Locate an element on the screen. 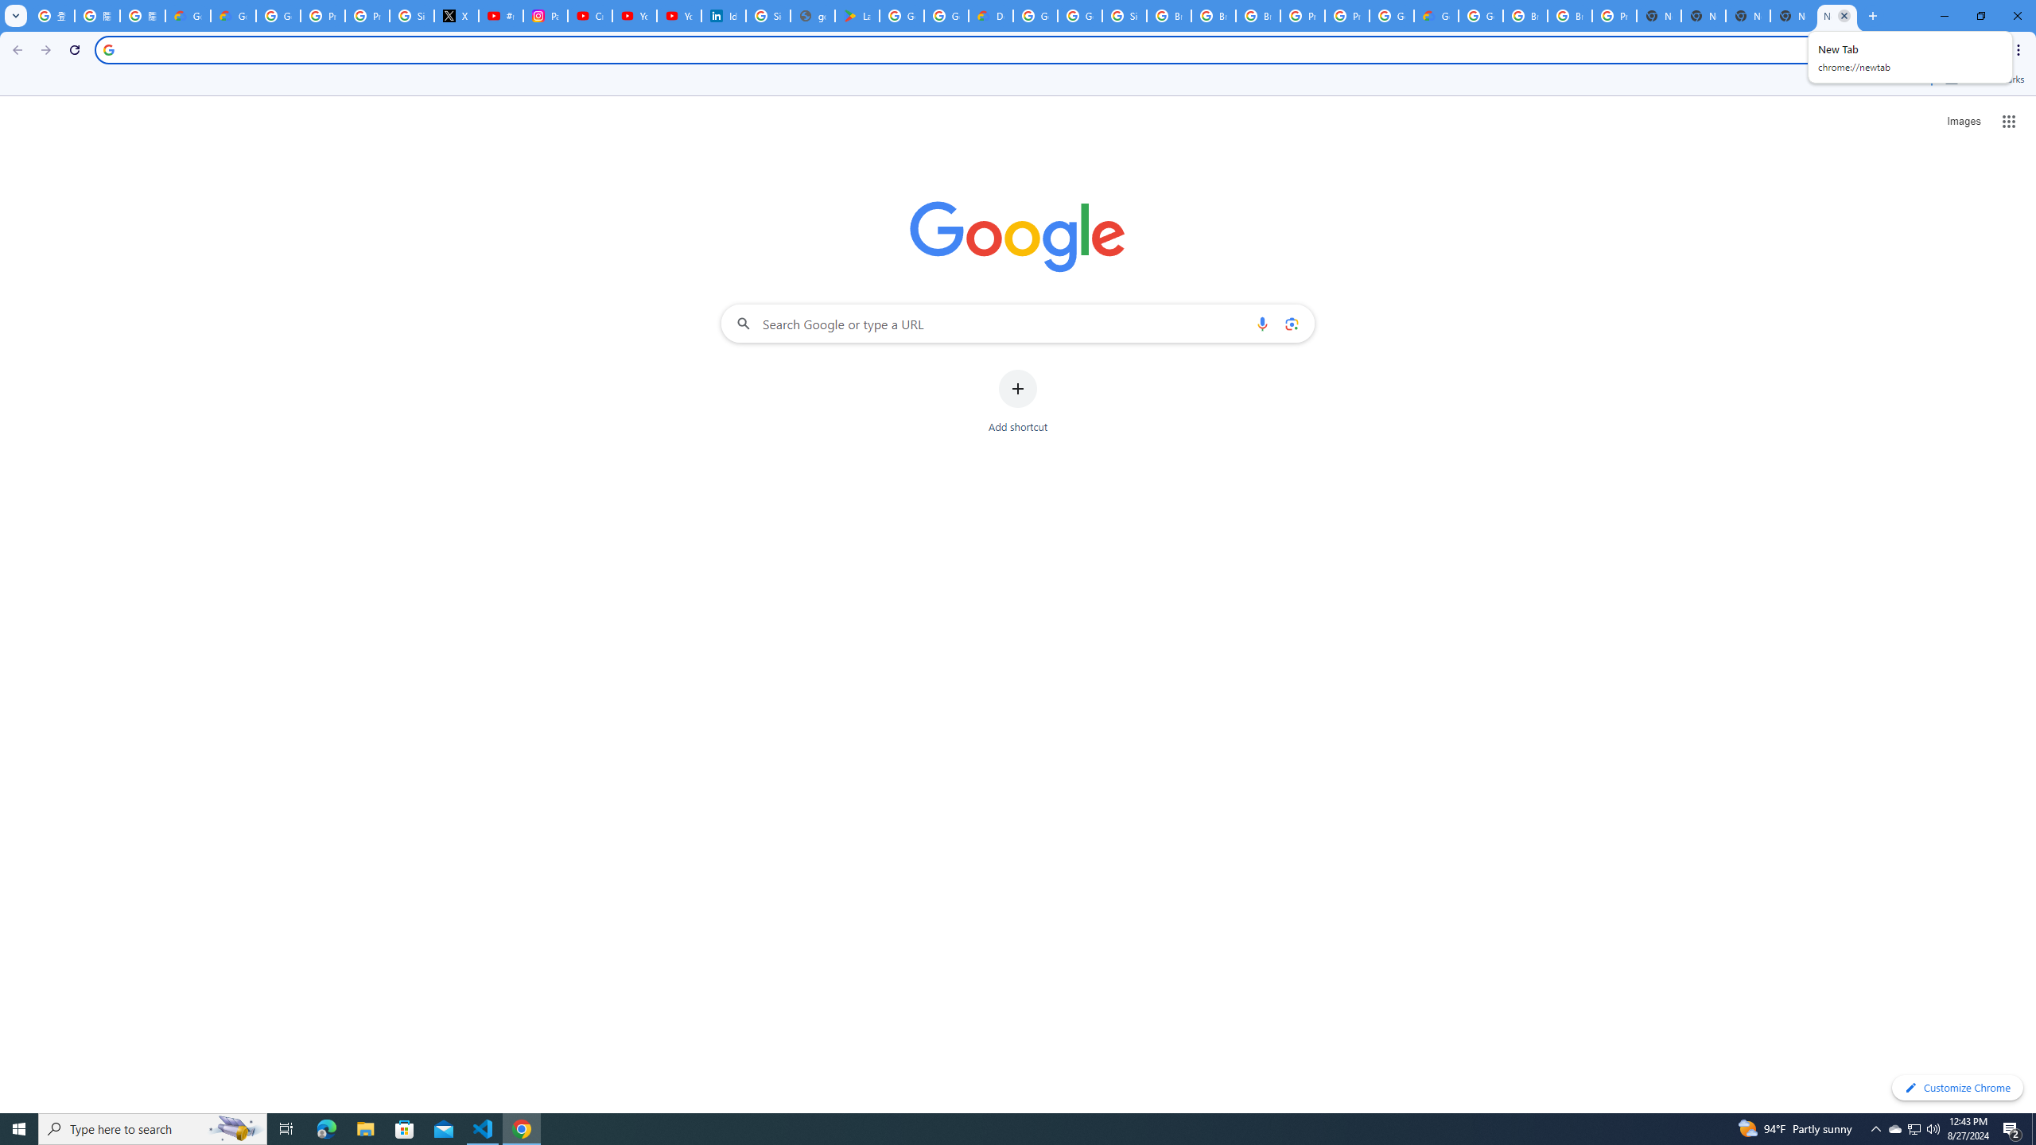 The image size is (2036, 1145). Sign in - Google Accounts is located at coordinates (412, 16).